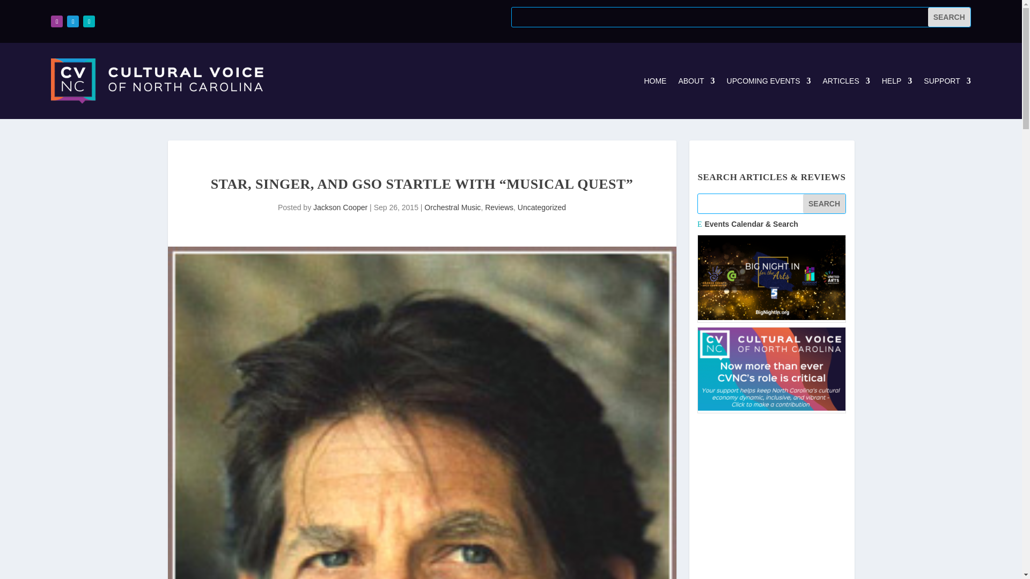 Image resolution: width=1030 pixels, height=579 pixels. I want to click on Follow on LinkedIn, so click(89, 21).